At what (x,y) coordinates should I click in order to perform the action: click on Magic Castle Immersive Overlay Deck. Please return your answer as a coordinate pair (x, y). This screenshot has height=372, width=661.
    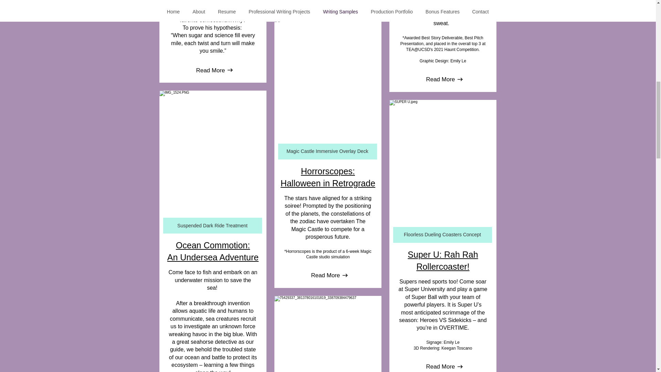
    Looking at the image, I should click on (327, 152).